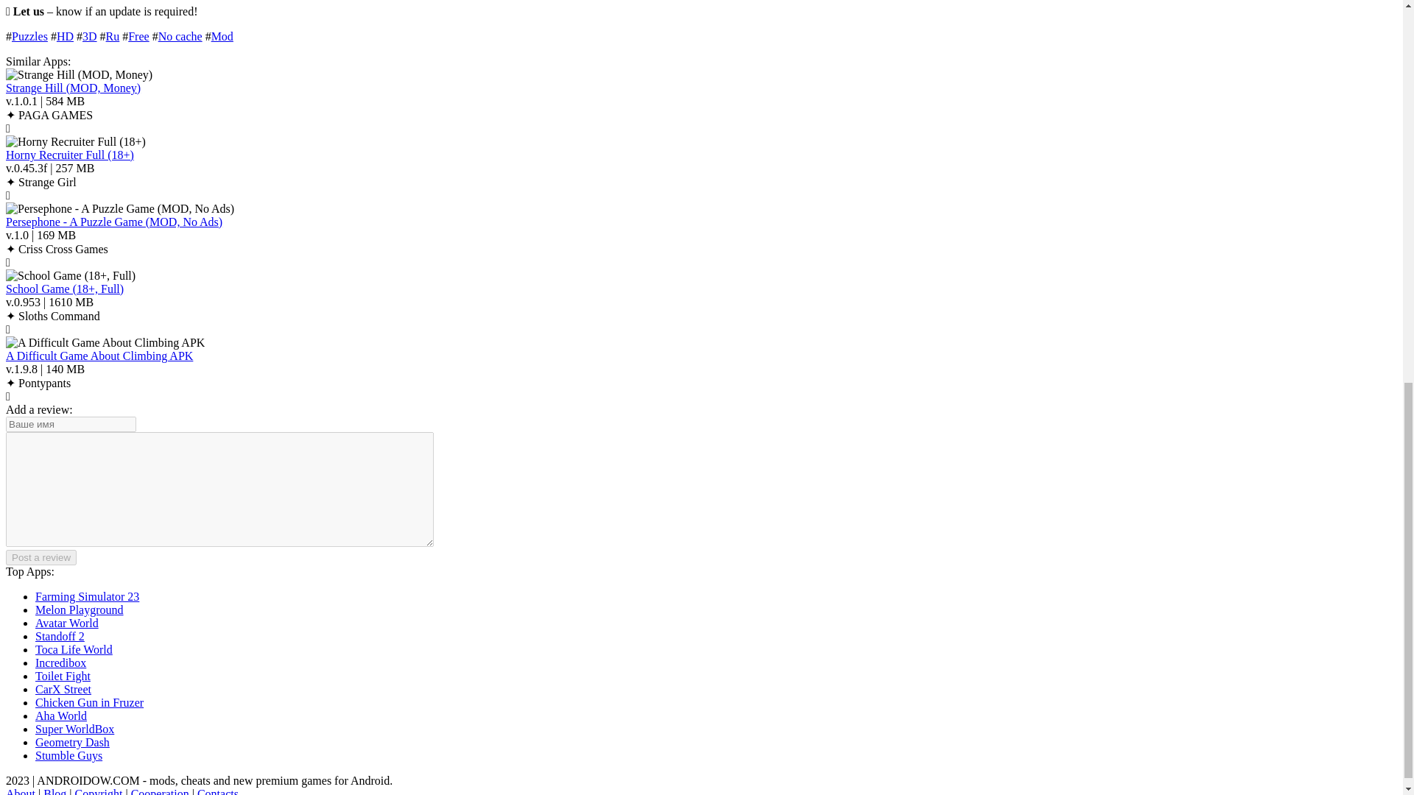  I want to click on HD, so click(65, 37).